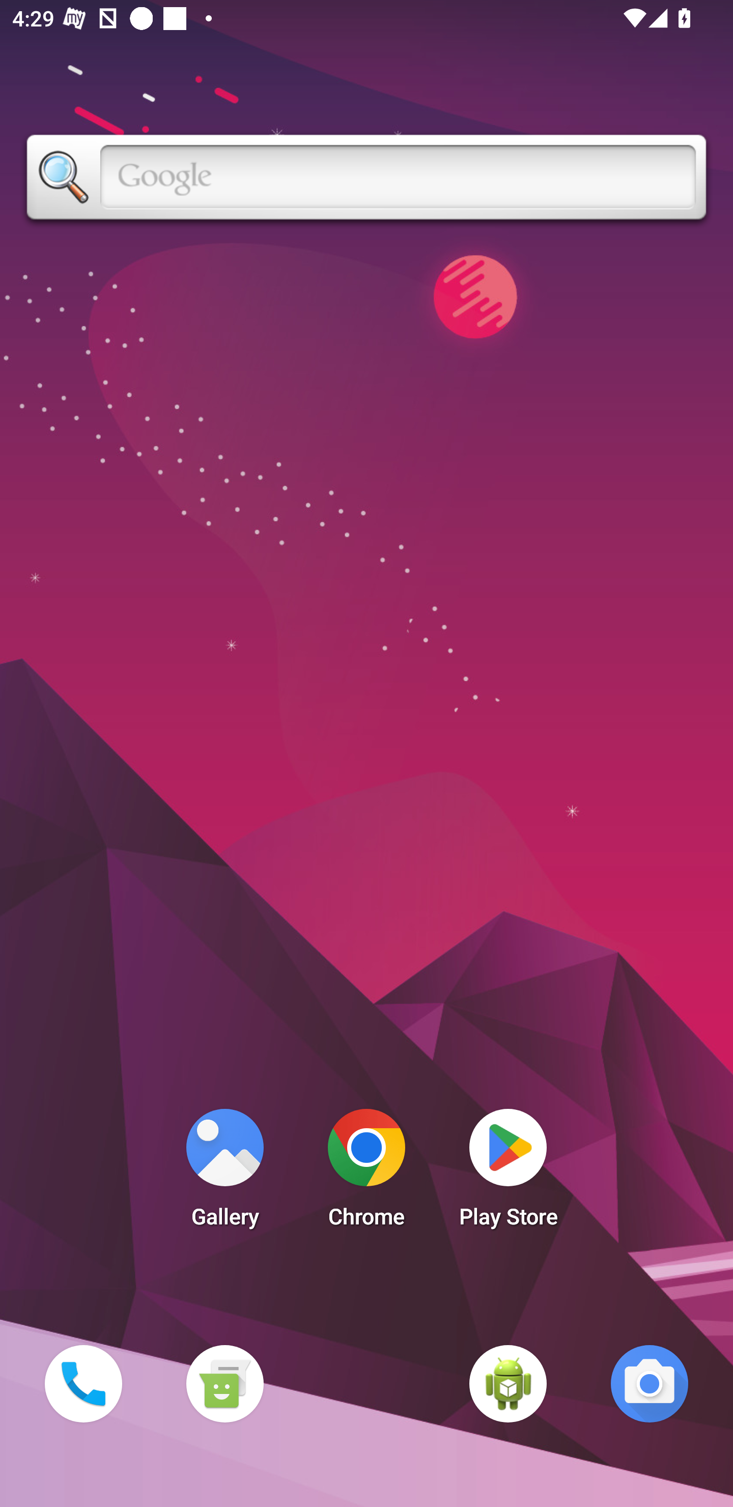 This screenshot has width=733, height=1507. I want to click on Gallery, so click(224, 1173).